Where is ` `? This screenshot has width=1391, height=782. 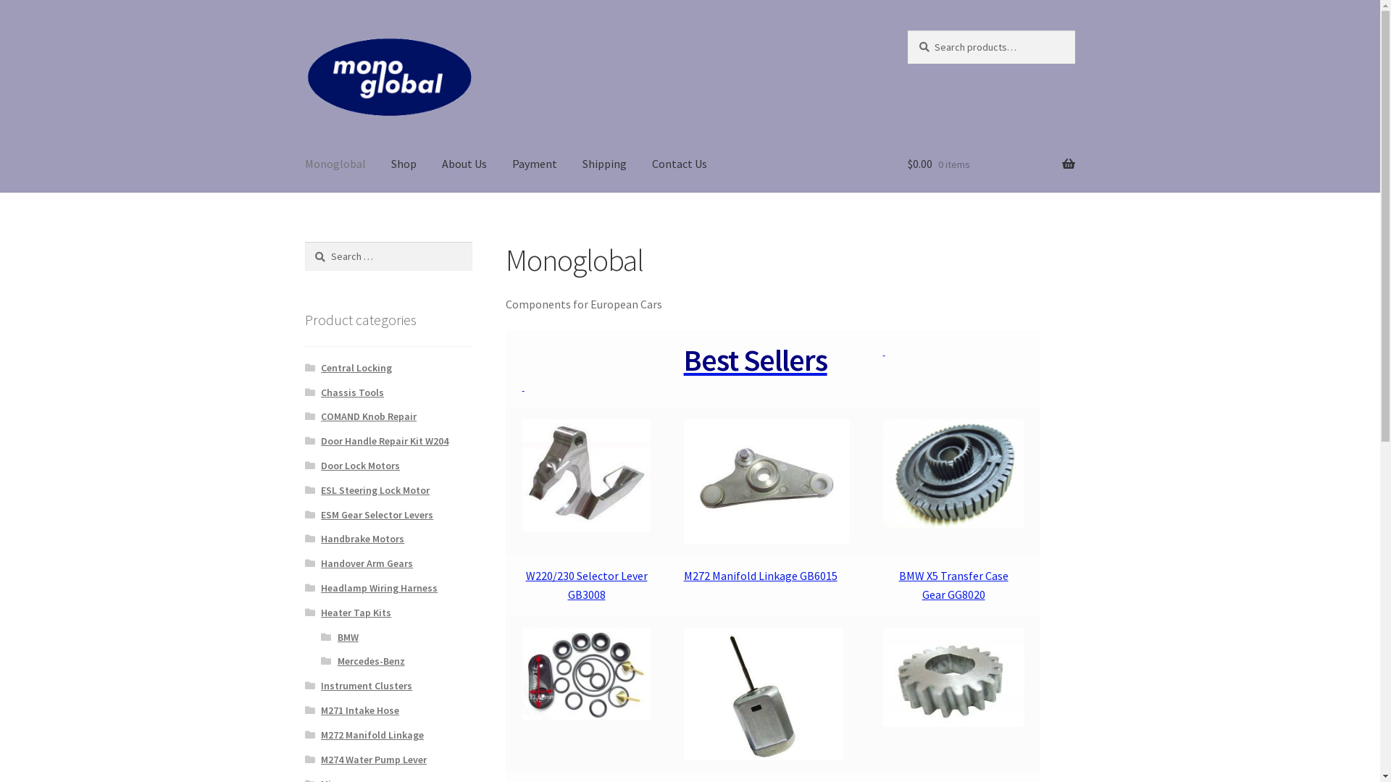
  is located at coordinates (884, 350).